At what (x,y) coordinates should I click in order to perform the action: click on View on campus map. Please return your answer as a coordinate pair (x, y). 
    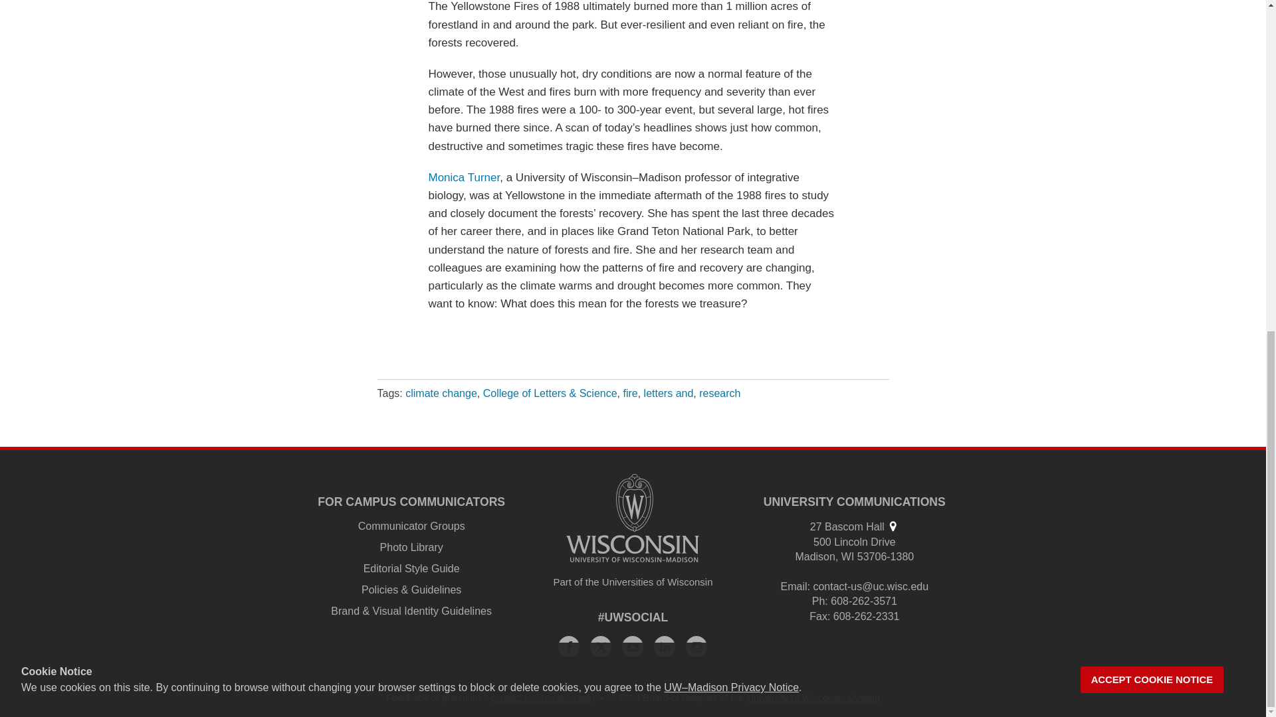
    Looking at the image, I should click on (892, 526).